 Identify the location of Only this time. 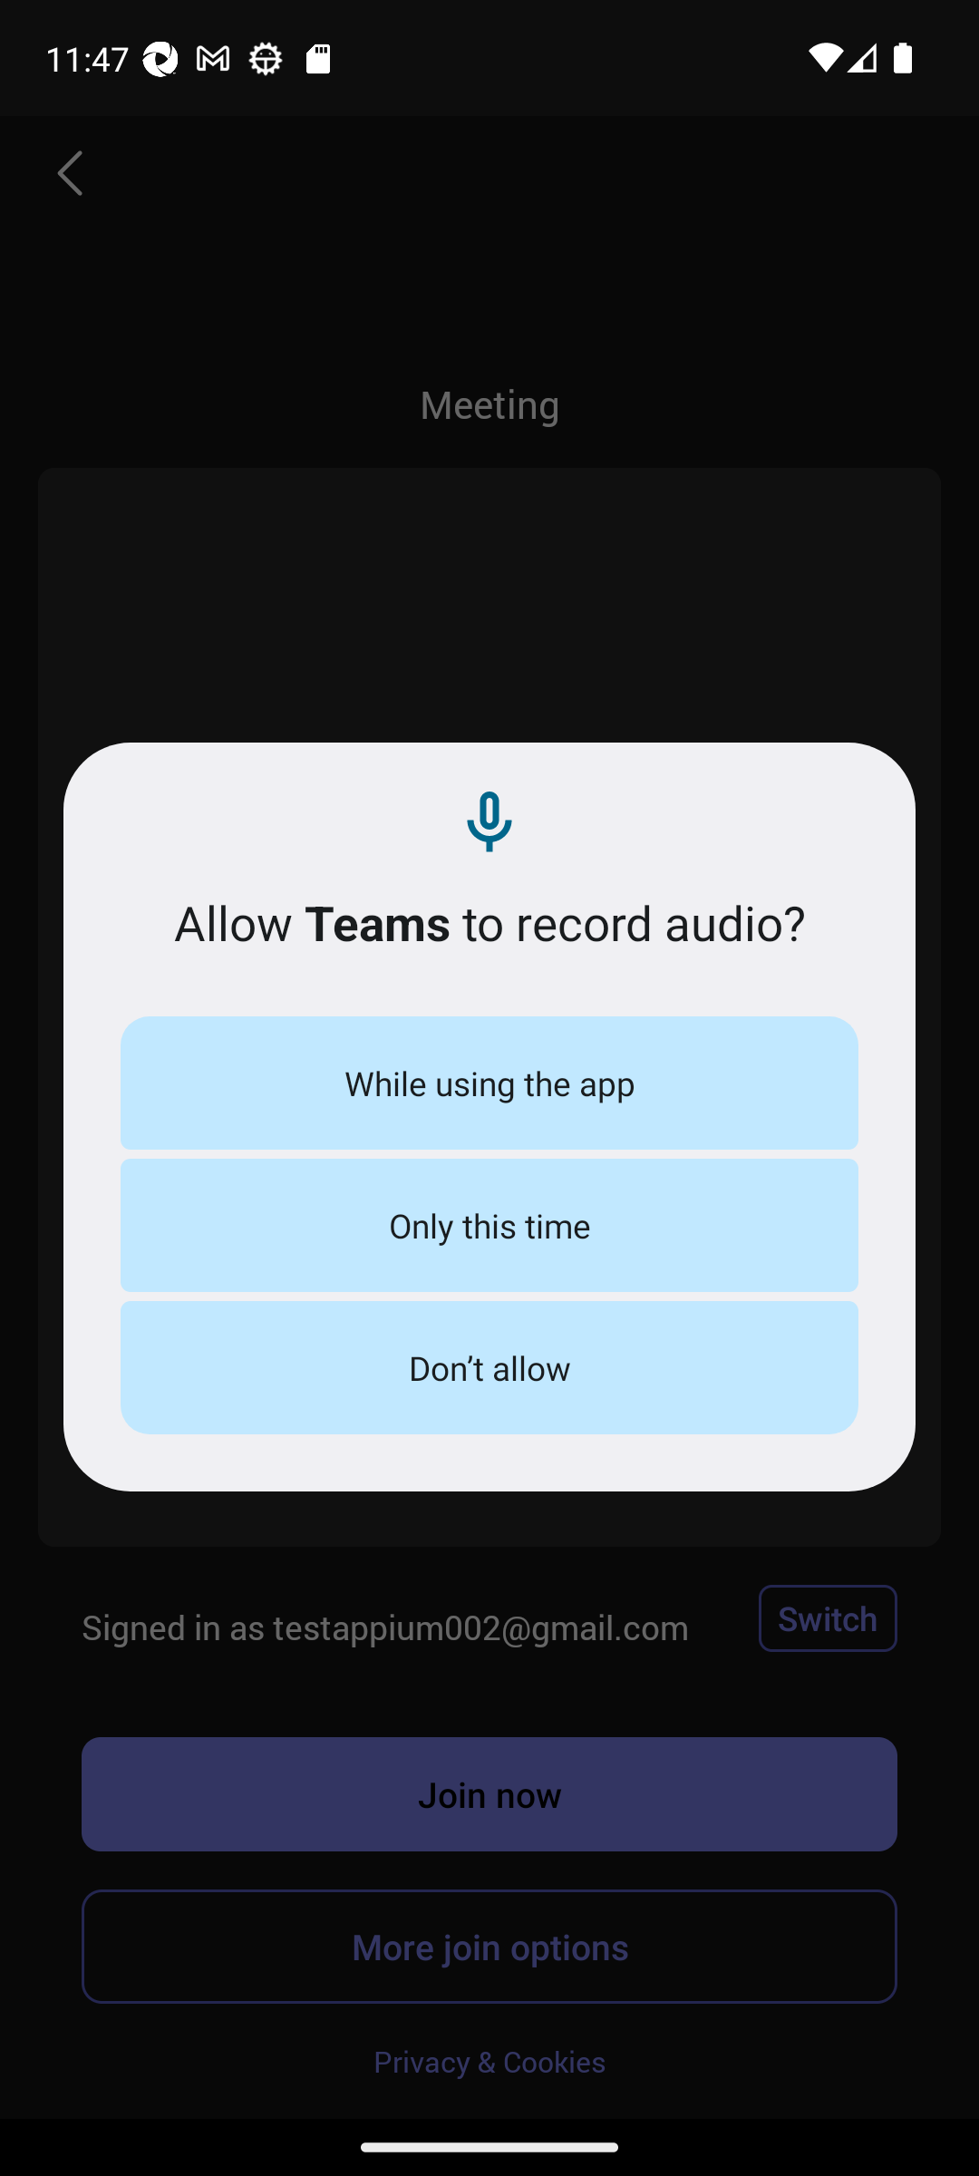
(489, 1224).